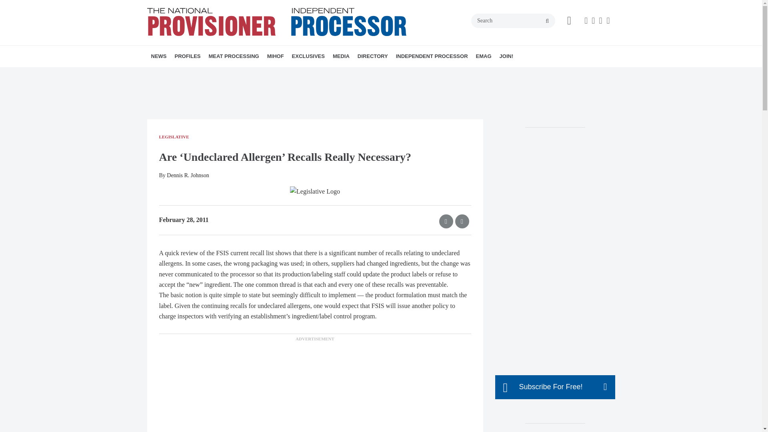 This screenshot has height=432, width=768. Describe the element at coordinates (269, 74) in the screenshot. I see `FOOD SAFETY` at that location.